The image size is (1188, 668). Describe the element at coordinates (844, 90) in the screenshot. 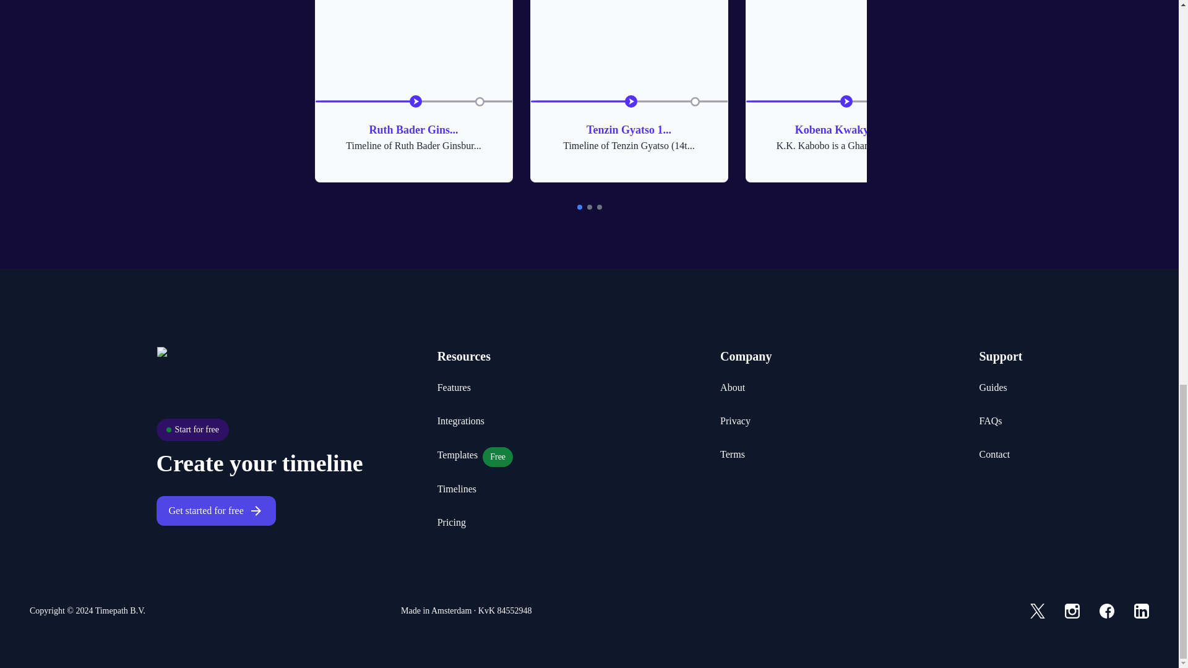

I see `Support` at that location.